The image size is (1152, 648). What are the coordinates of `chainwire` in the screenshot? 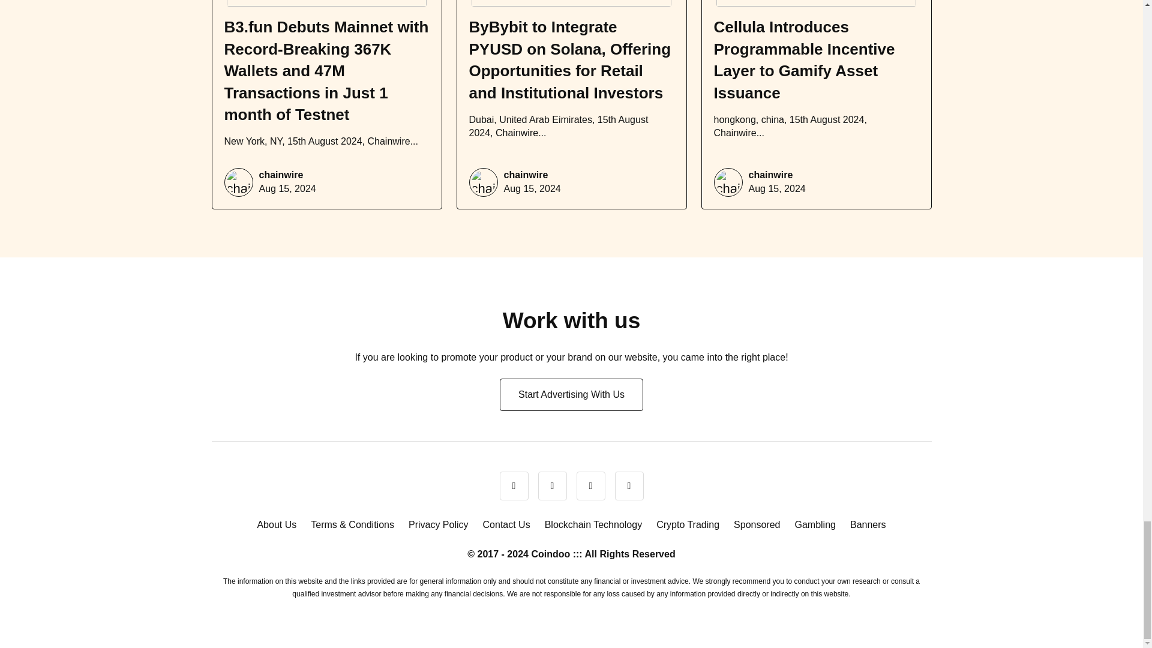 It's located at (281, 175).